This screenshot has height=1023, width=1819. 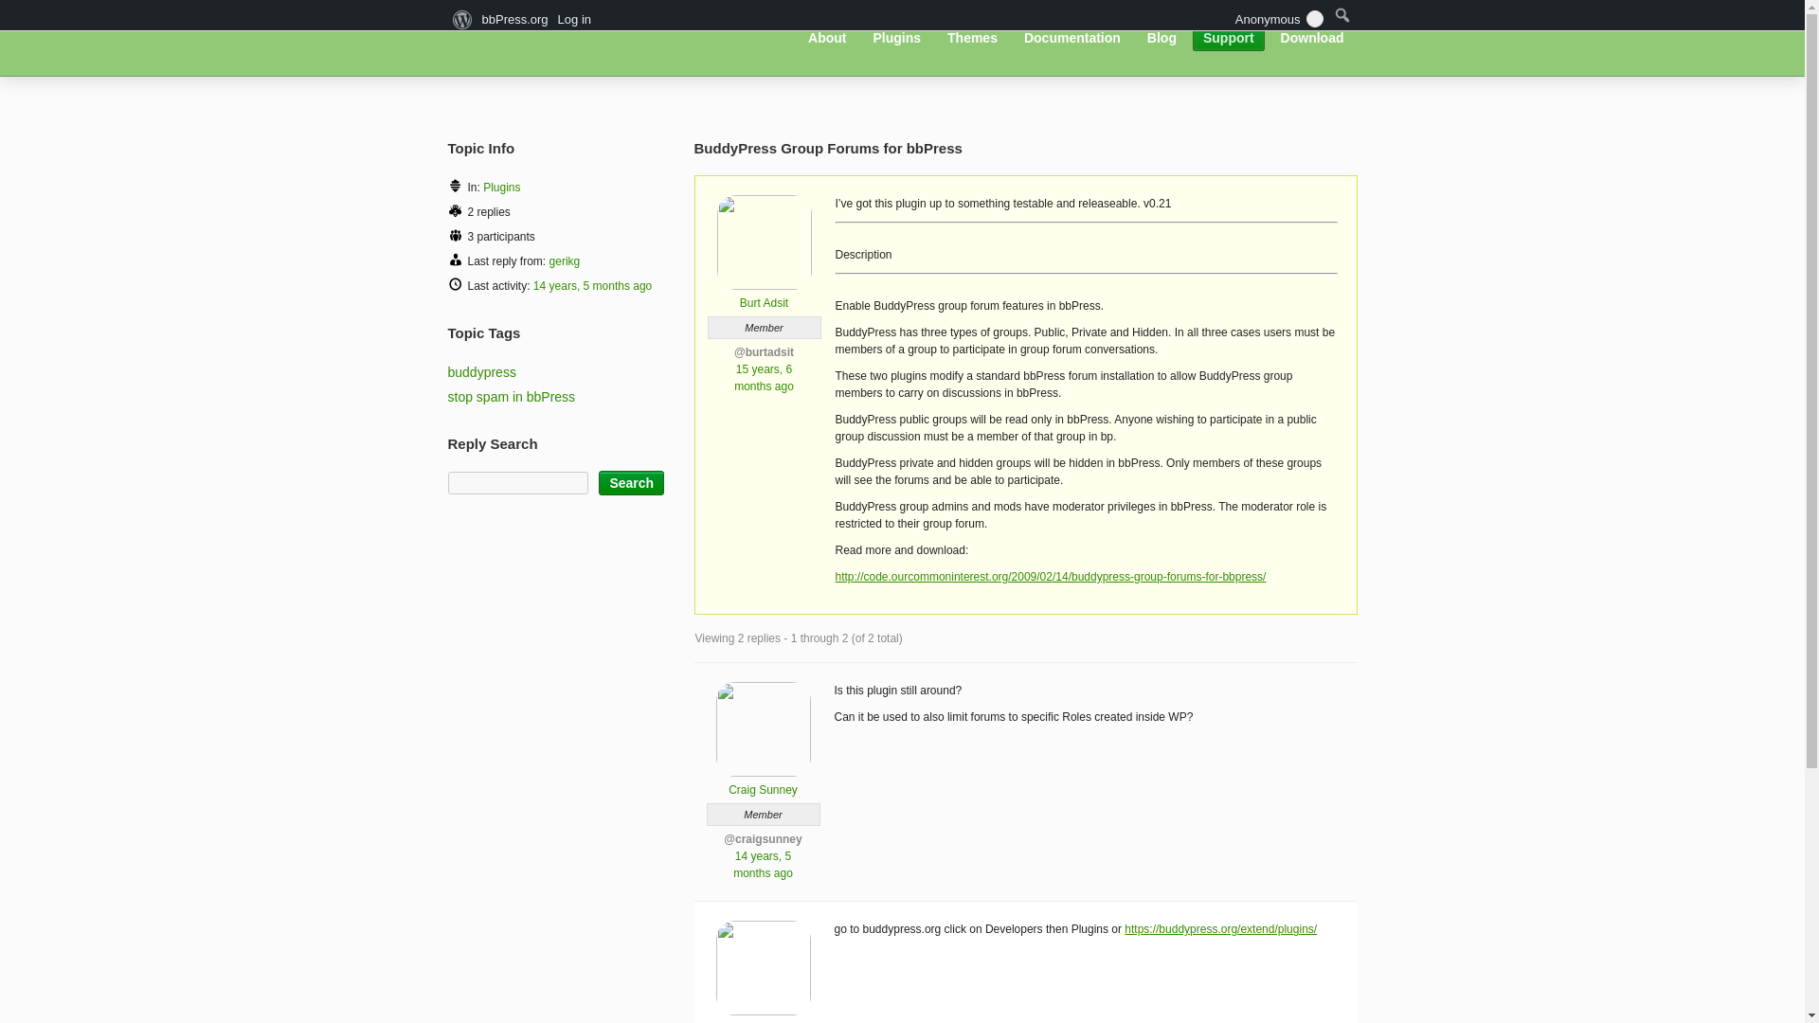 I want to click on Themes, so click(x=972, y=38).